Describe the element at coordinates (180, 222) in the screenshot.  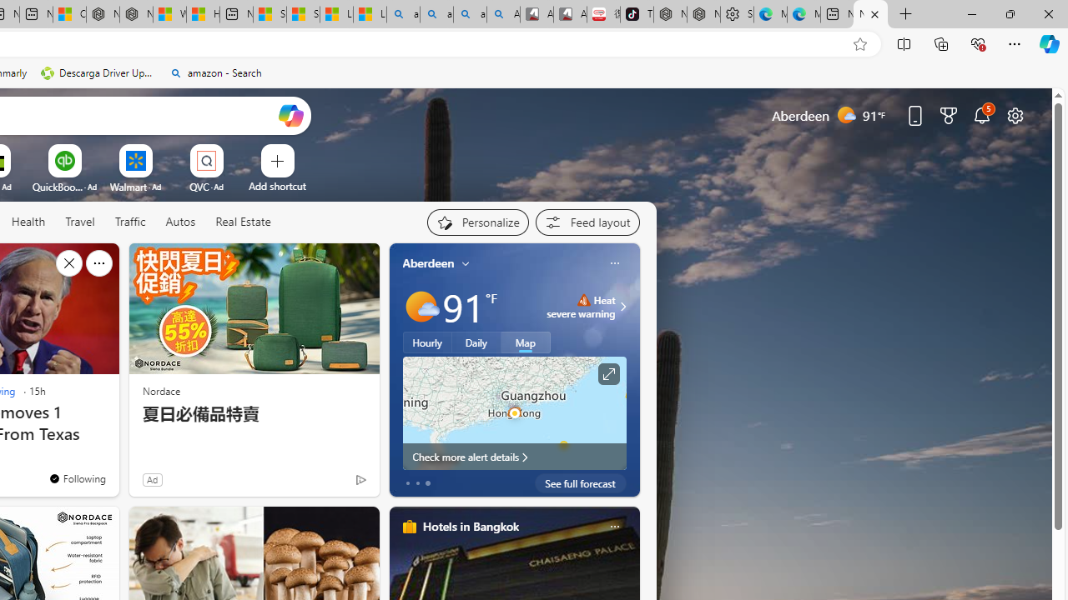
I see `Autos` at that location.